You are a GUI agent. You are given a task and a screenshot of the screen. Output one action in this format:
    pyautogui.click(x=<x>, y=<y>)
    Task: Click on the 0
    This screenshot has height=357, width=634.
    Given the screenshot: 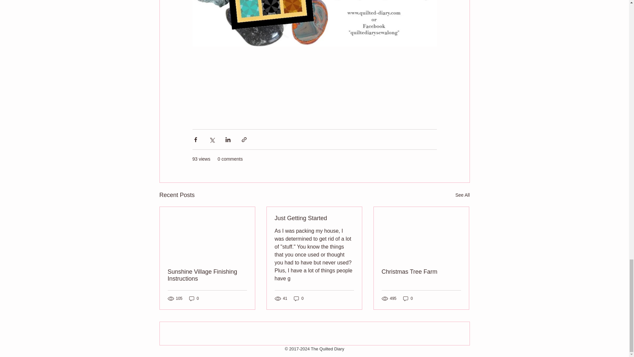 What is the action you would take?
    pyautogui.click(x=194, y=298)
    